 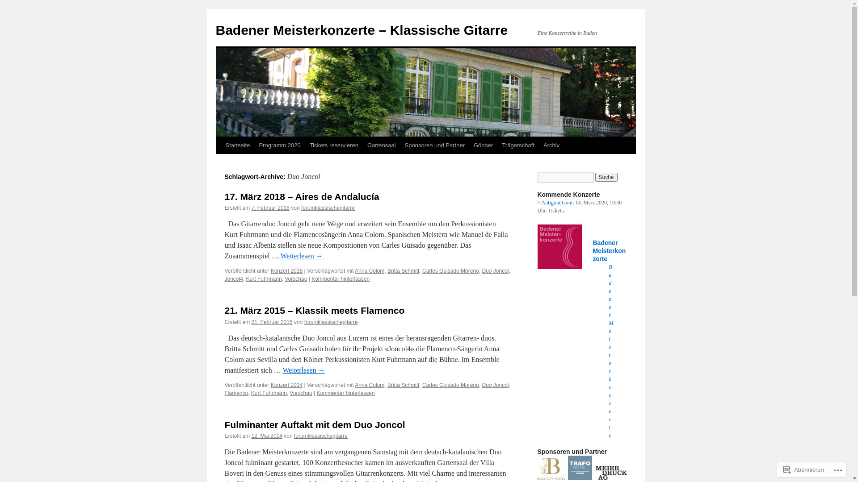 I want to click on Vorschau, so click(x=301, y=393).